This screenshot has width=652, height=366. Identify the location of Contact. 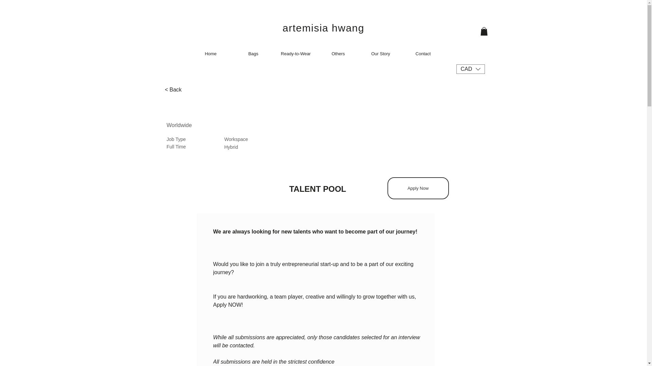
(423, 54).